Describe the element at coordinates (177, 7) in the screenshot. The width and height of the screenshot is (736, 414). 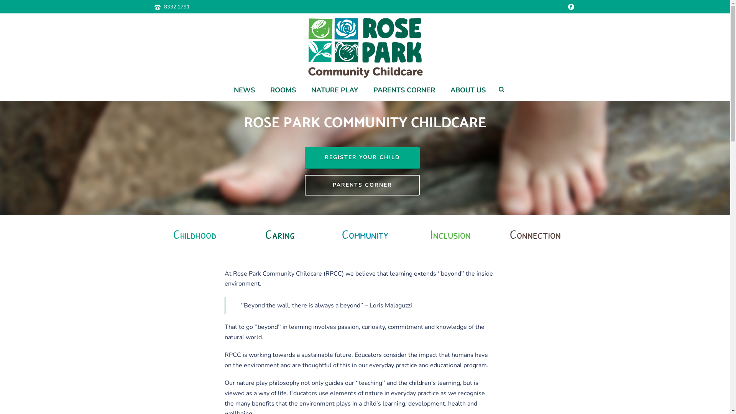
I see `8332 1791` at that location.